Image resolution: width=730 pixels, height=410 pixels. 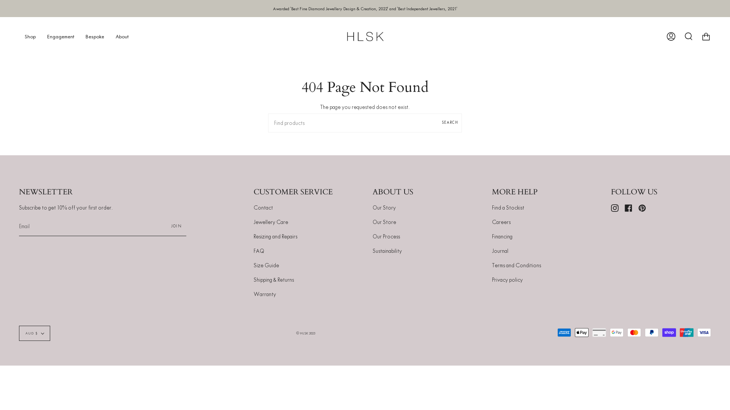 I want to click on Privacy policy, so click(x=507, y=280).